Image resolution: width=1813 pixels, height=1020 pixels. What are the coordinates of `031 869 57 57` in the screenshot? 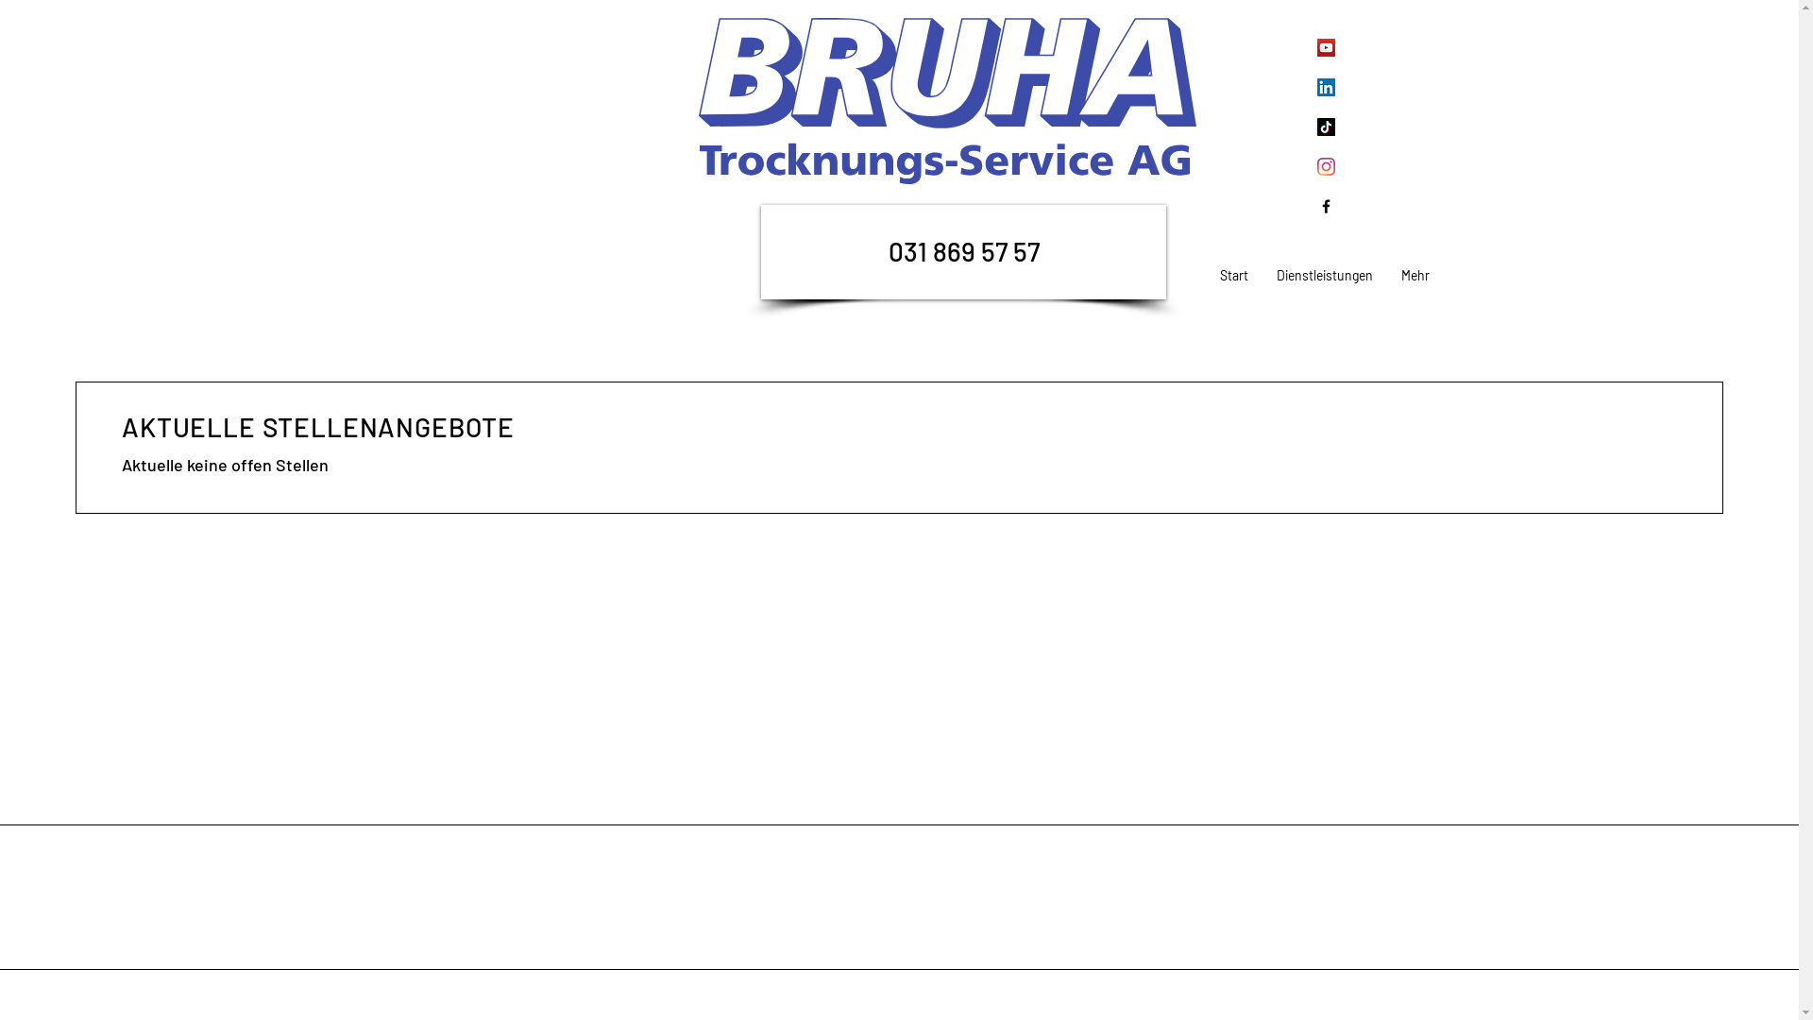 It's located at (963, 252).